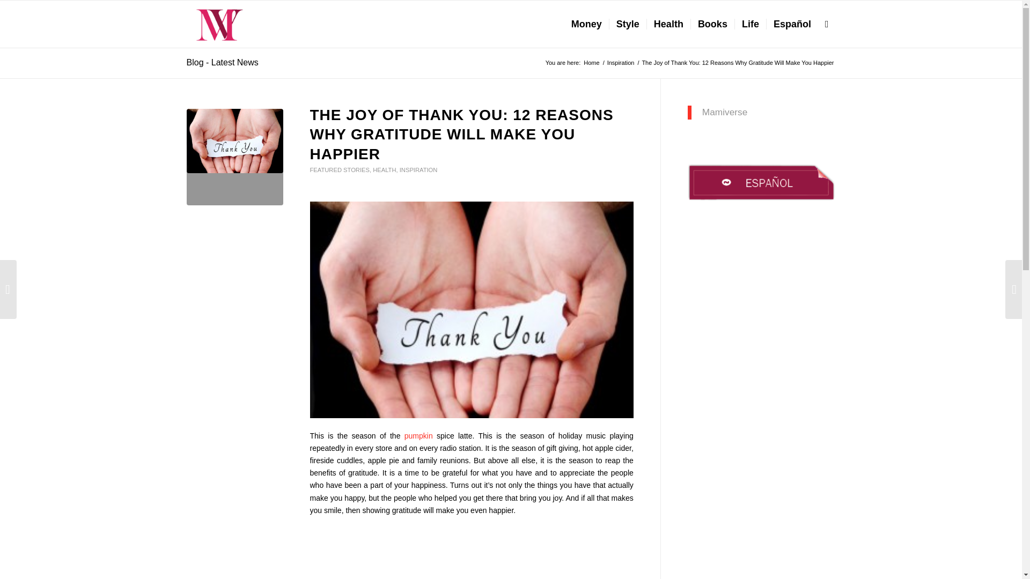  Describe the element at coordinates (222, 62) in the screenshot. I see `Permanent Link: Blog - Latest News` at that location.